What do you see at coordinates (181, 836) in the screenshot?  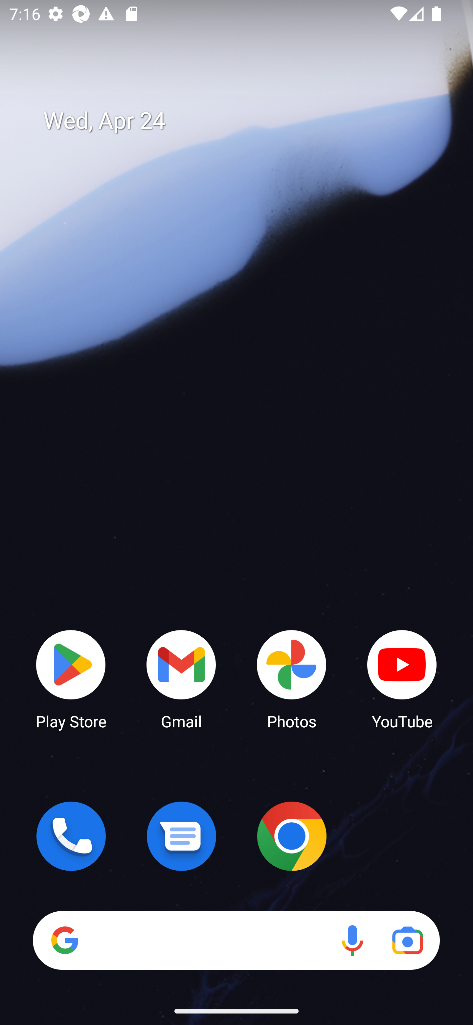 I see `Messages` at bounding box center [181, 836].